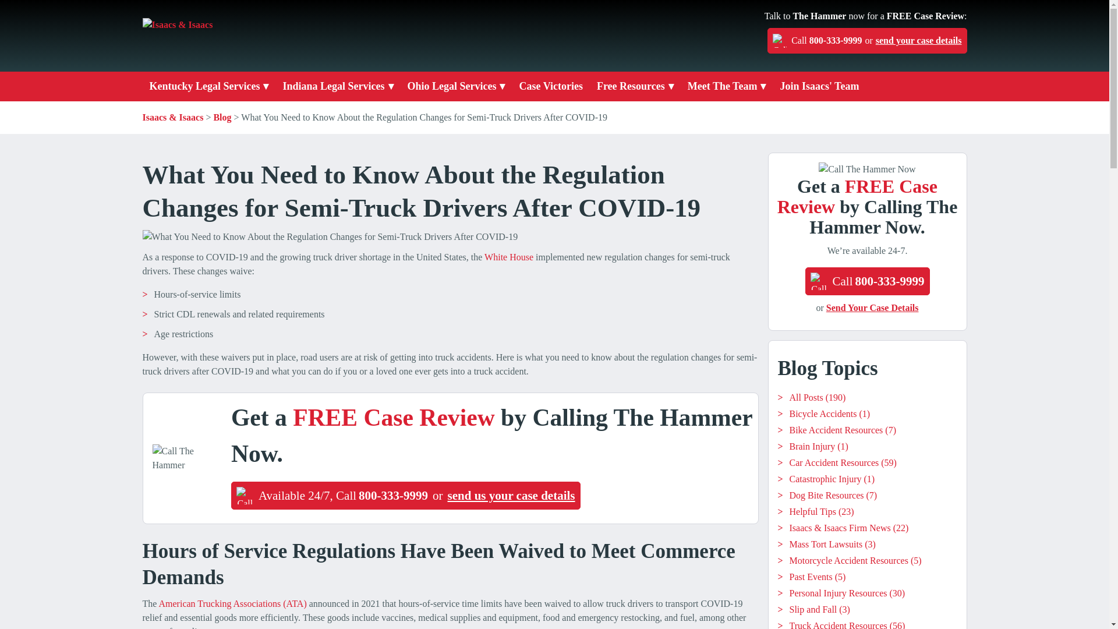  Describe the element at coordinates (866, 40) in the screenshot. I see `Kentucky Legal Services` at that location.